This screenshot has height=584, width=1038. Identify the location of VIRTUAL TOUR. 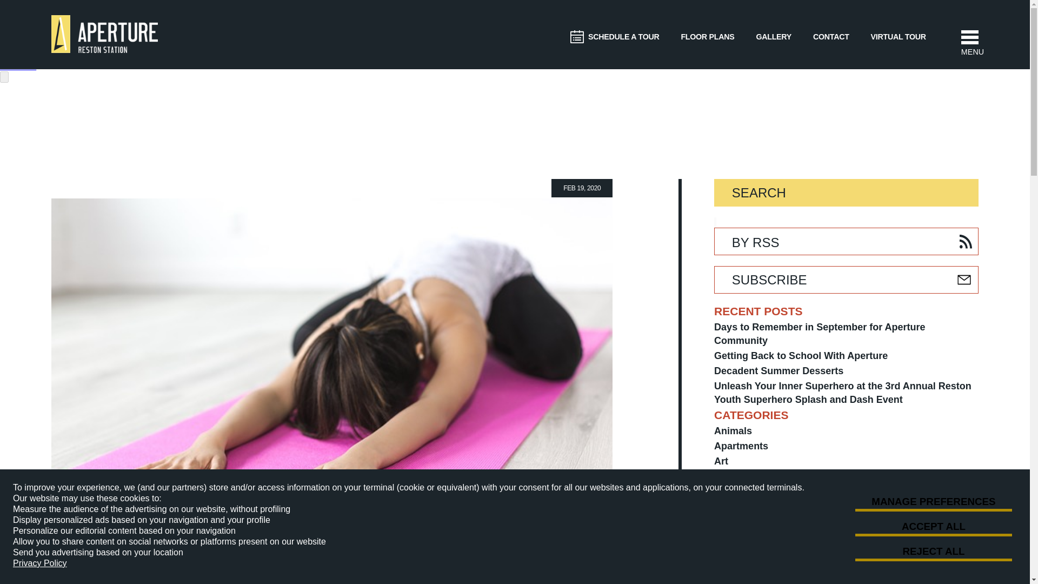
(898, 37).